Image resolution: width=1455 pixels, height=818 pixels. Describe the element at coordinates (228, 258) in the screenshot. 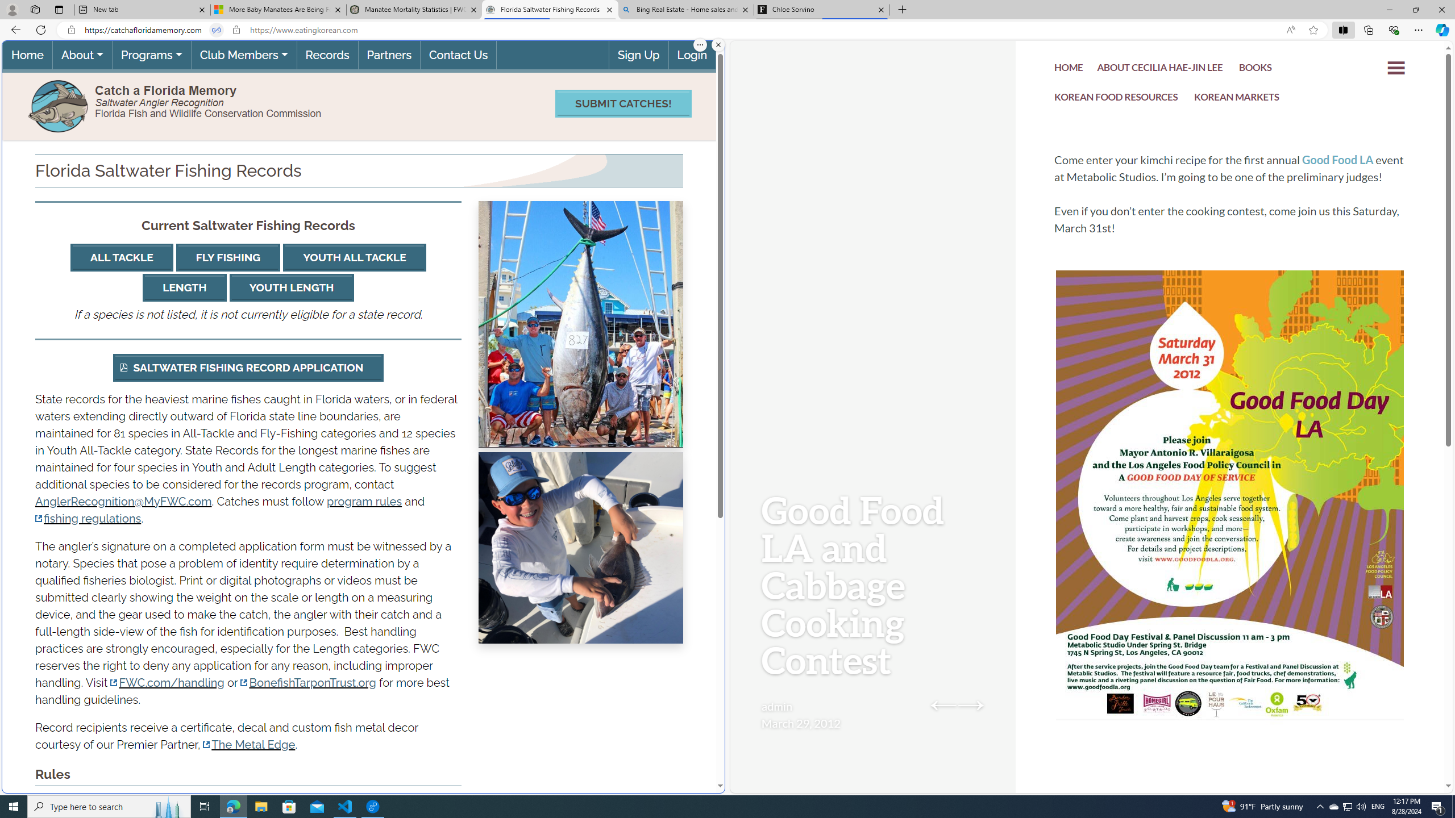

I see `FLY FISHING` at that location.